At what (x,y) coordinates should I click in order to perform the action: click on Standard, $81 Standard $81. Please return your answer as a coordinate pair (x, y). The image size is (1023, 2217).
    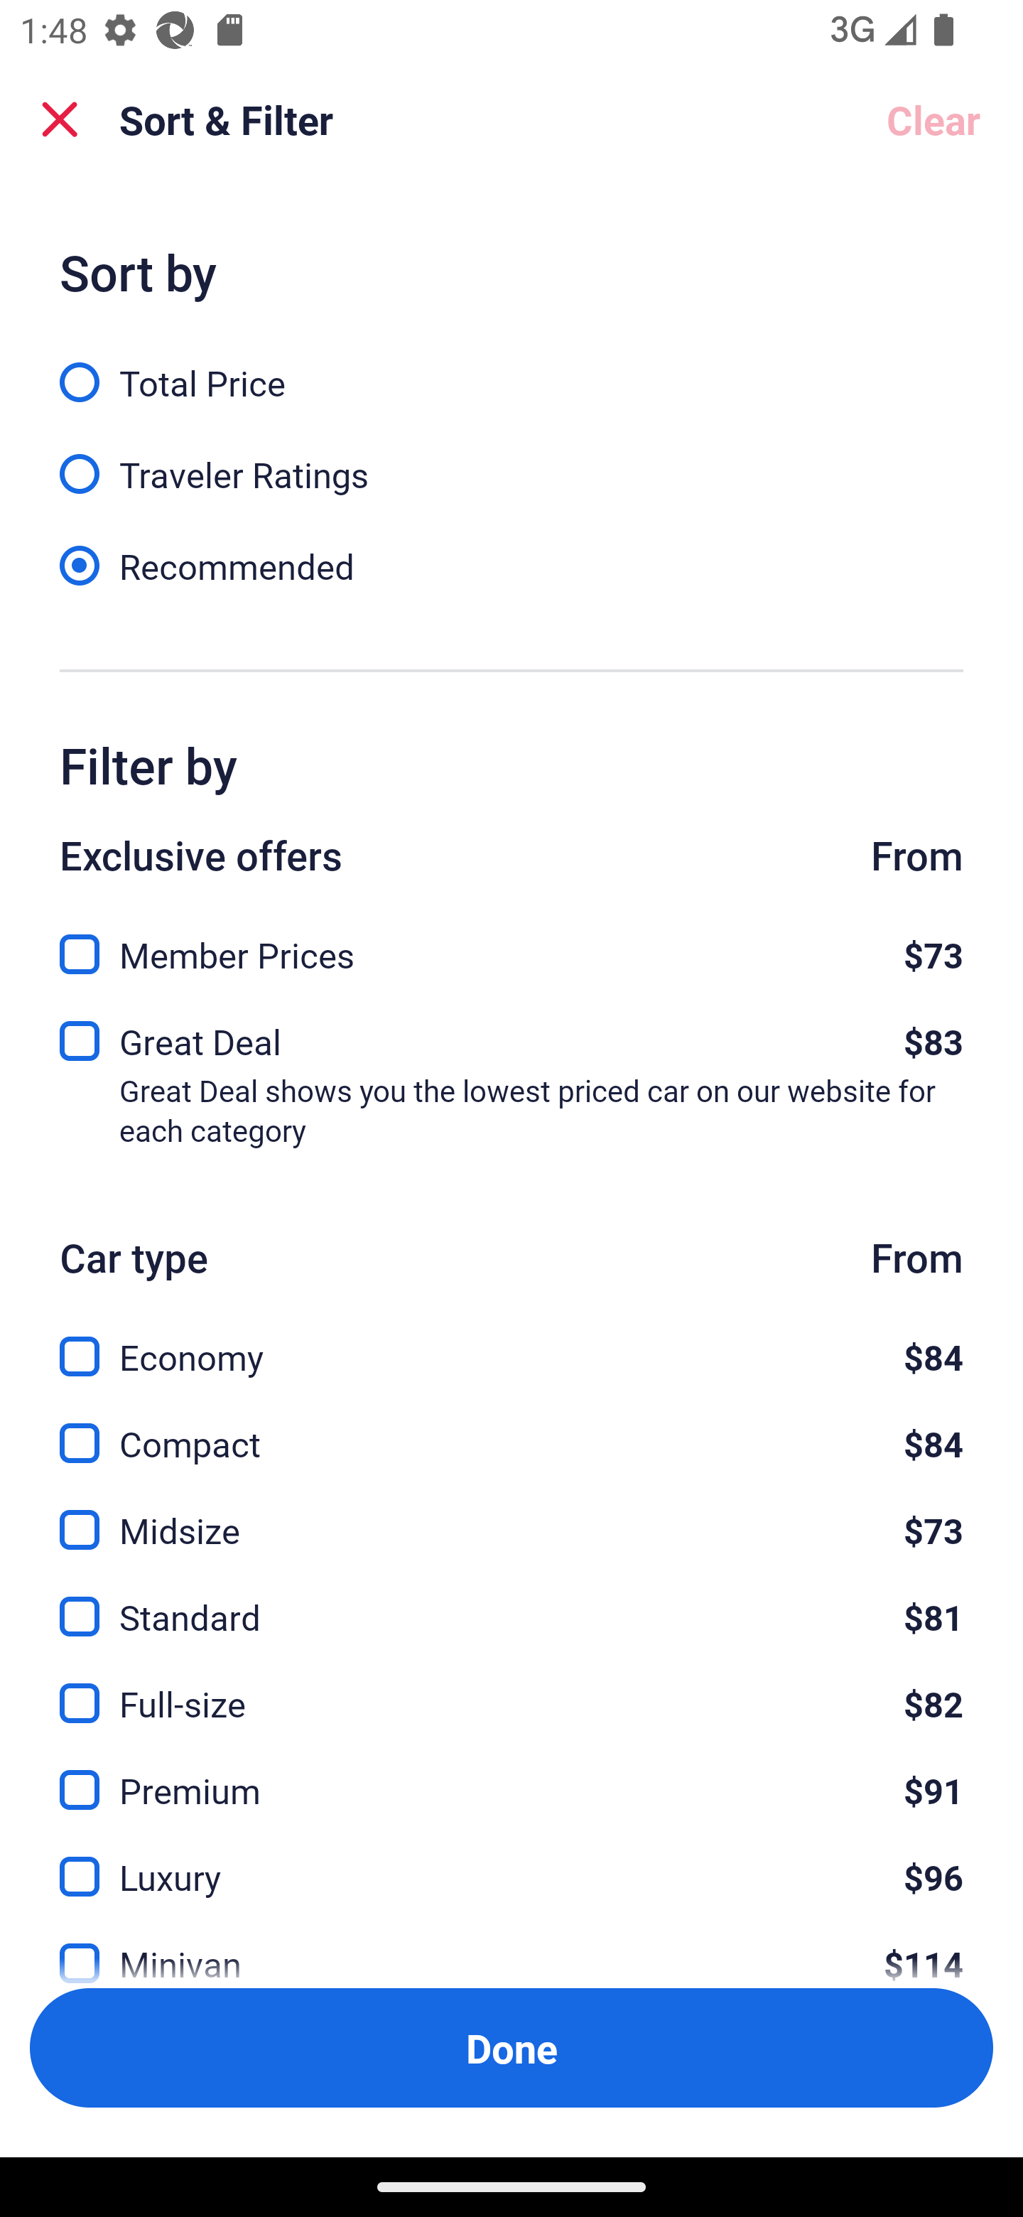
    Looking at the image, I should click on (511, 1602).